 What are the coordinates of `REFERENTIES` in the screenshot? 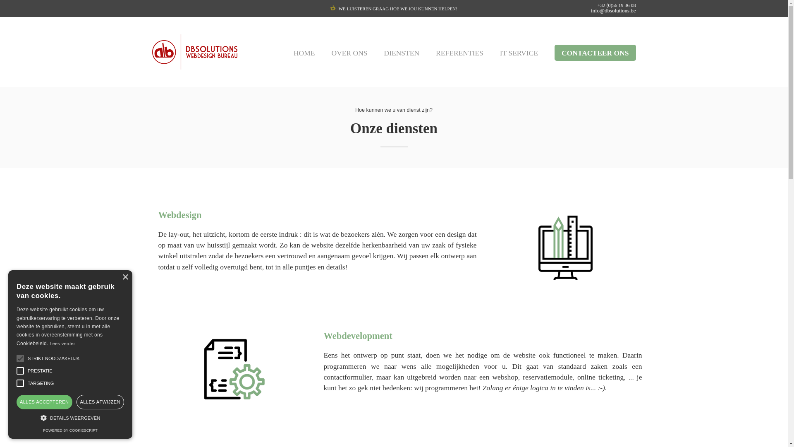 It's located at (460, 53).